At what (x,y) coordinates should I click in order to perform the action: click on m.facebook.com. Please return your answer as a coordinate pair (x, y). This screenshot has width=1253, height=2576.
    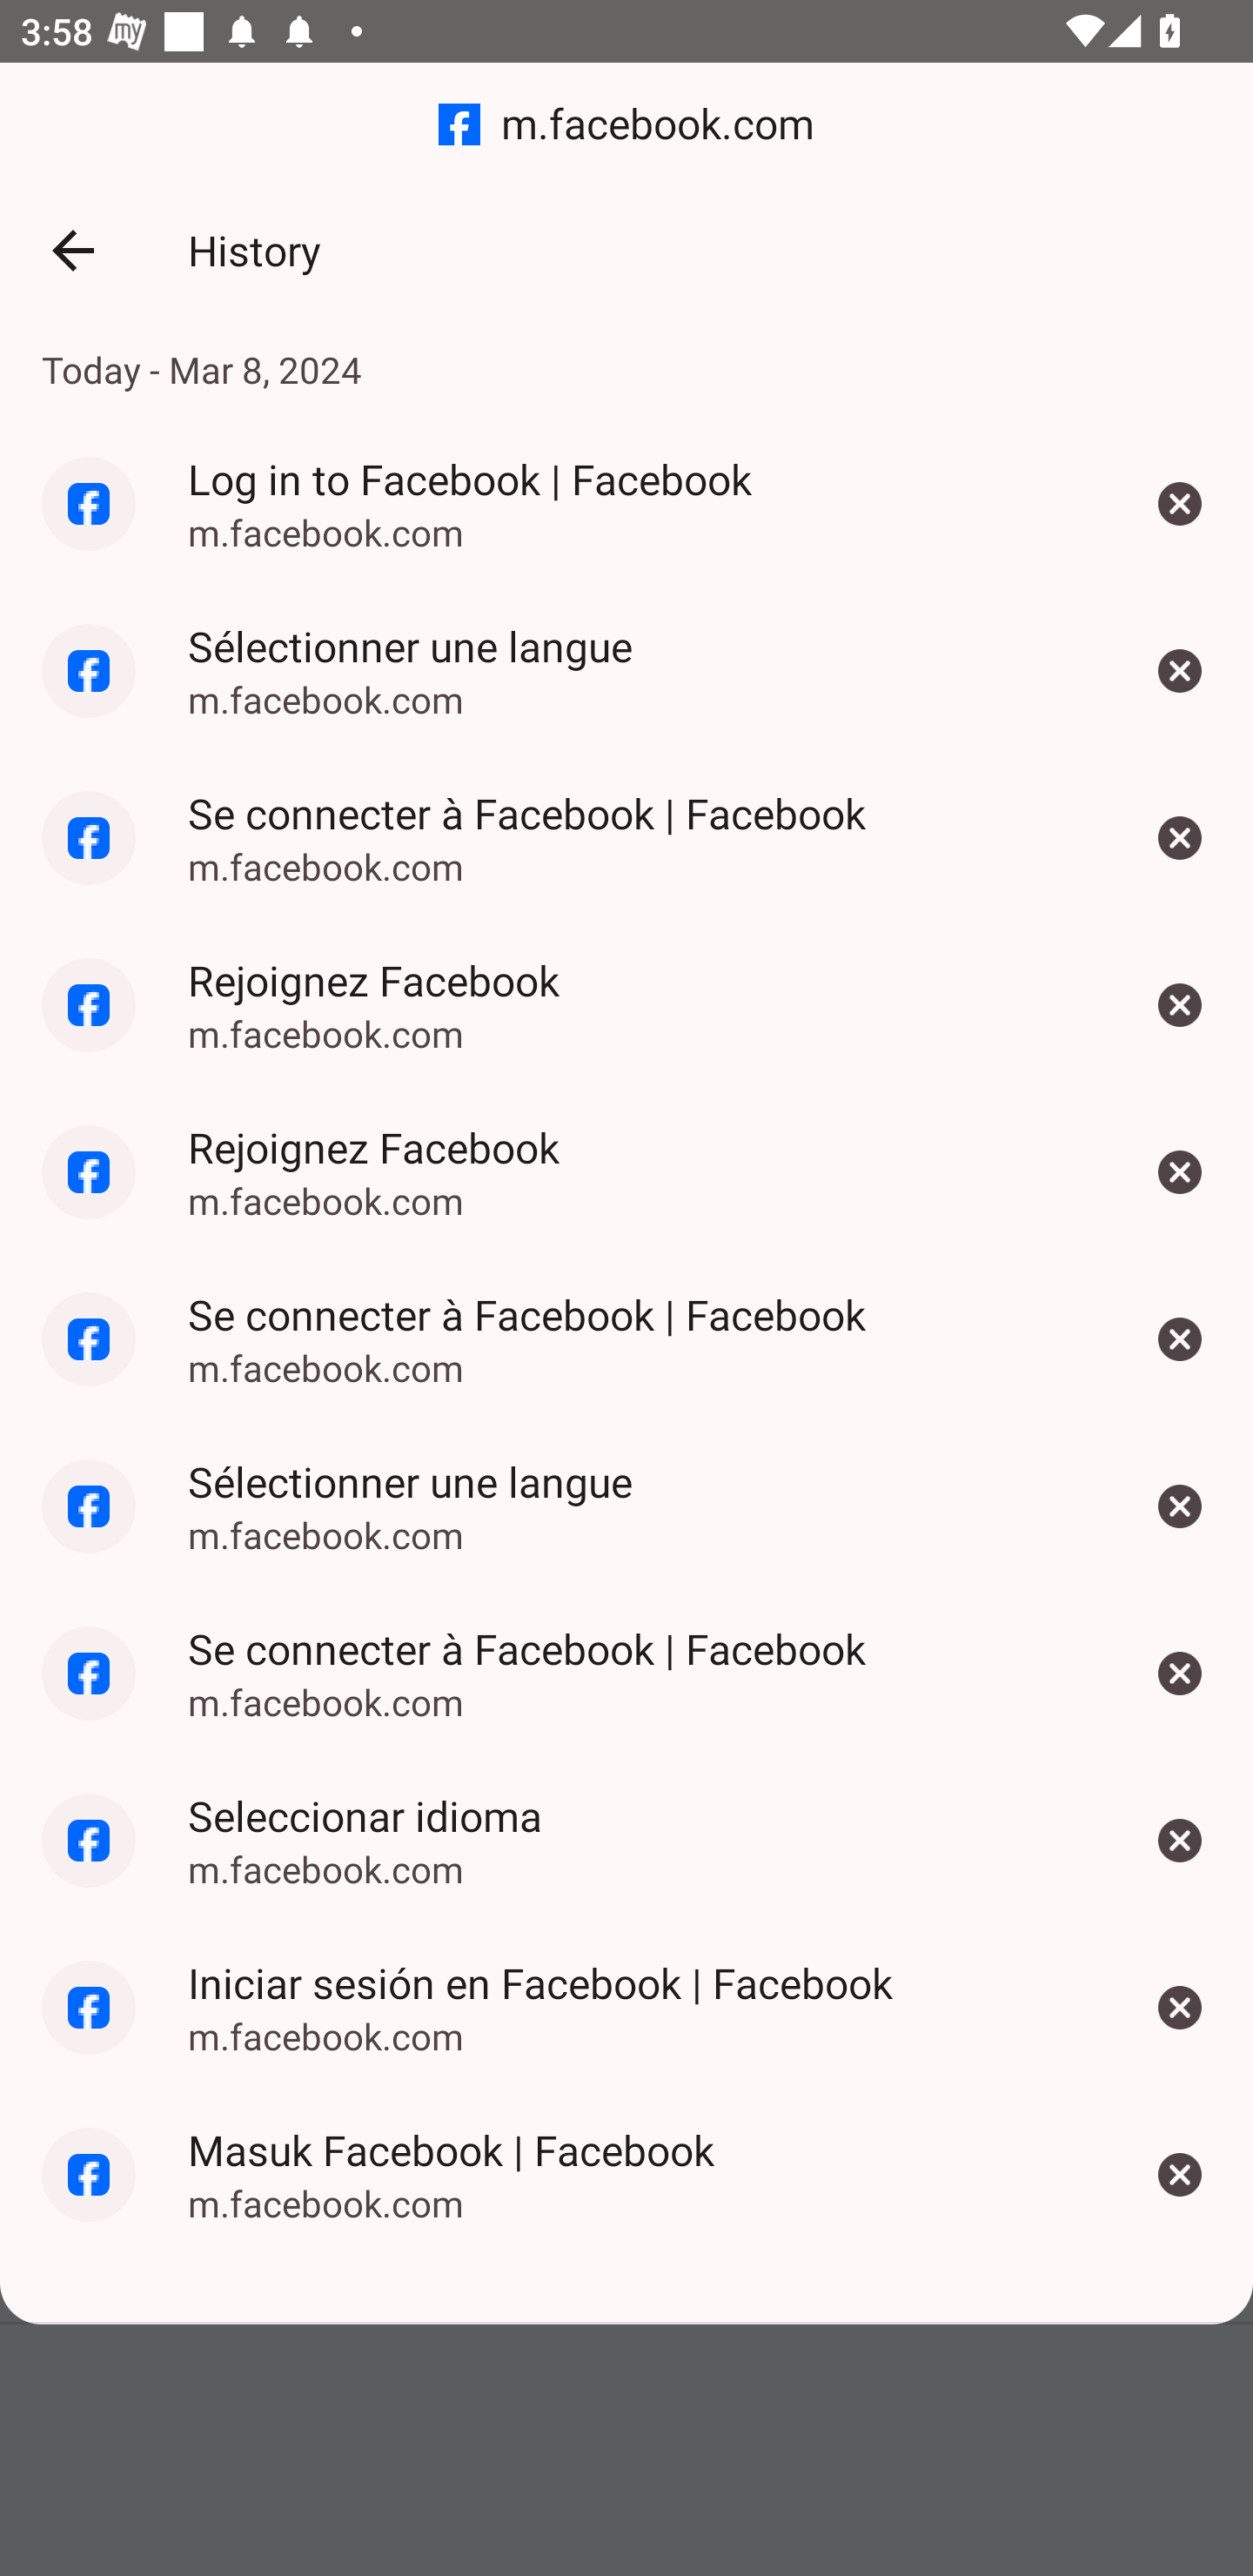
    Looking at the image, I should click on (626, 125).